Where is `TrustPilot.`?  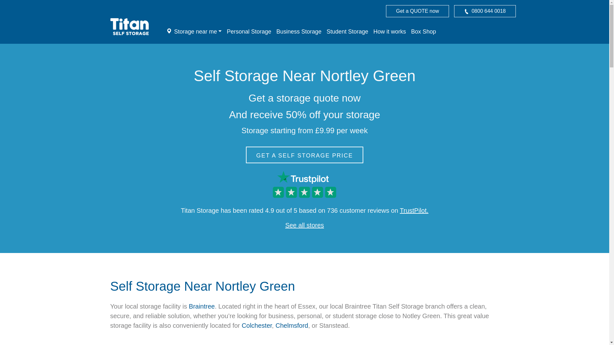
TrustPilot. is located at coordinates (414, 210).